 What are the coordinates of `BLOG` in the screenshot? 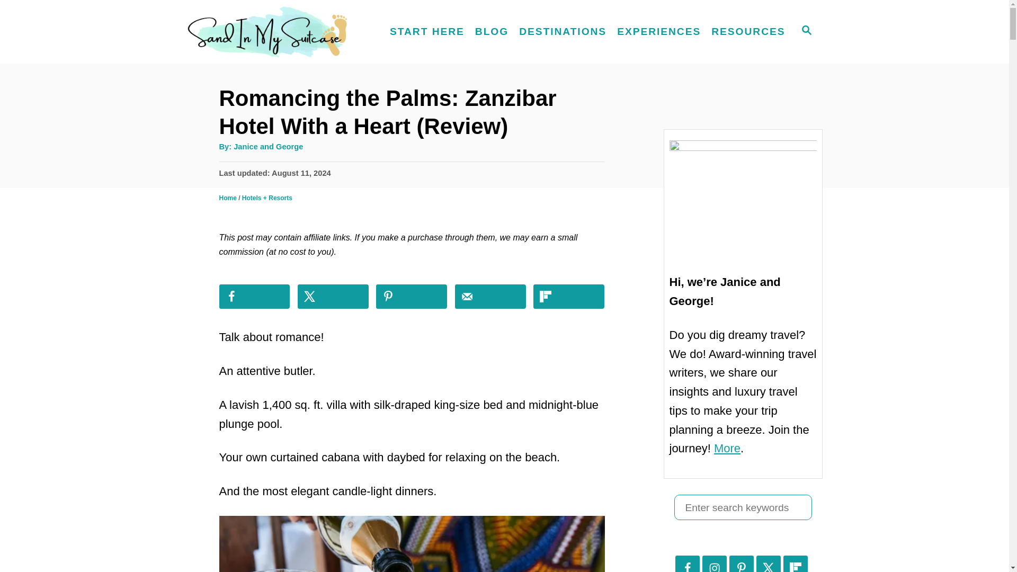 It's located at (492, 32).